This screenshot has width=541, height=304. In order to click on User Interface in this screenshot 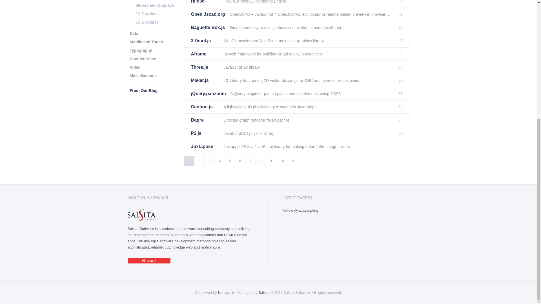, I will do `click(143, 59)`.